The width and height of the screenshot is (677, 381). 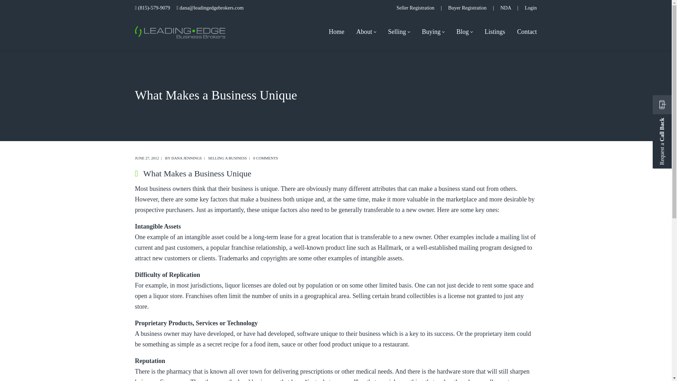 I want to click on Seller Registration, so click(x=415, y=8).